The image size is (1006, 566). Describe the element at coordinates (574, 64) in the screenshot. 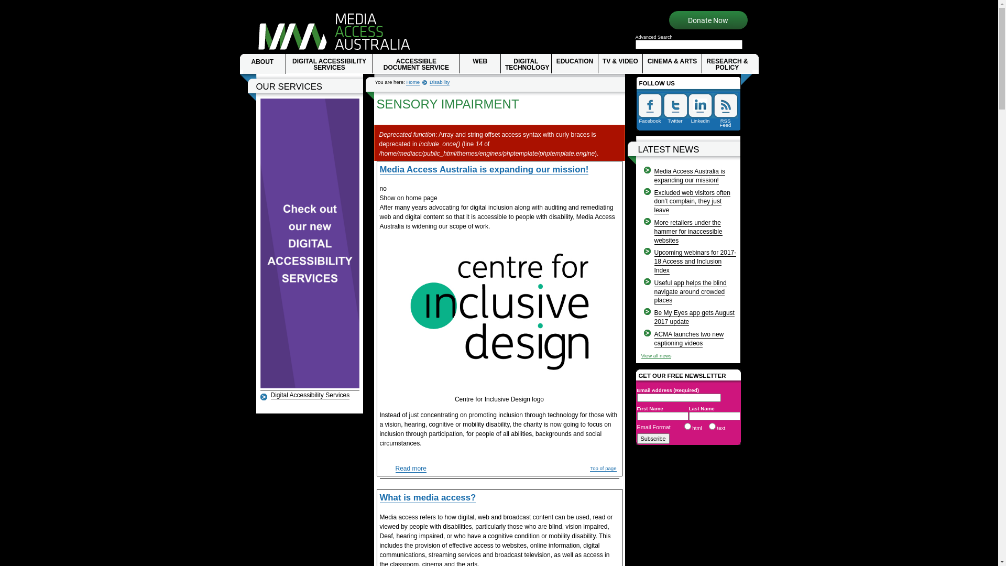

I see `EDUCATION` at that location.